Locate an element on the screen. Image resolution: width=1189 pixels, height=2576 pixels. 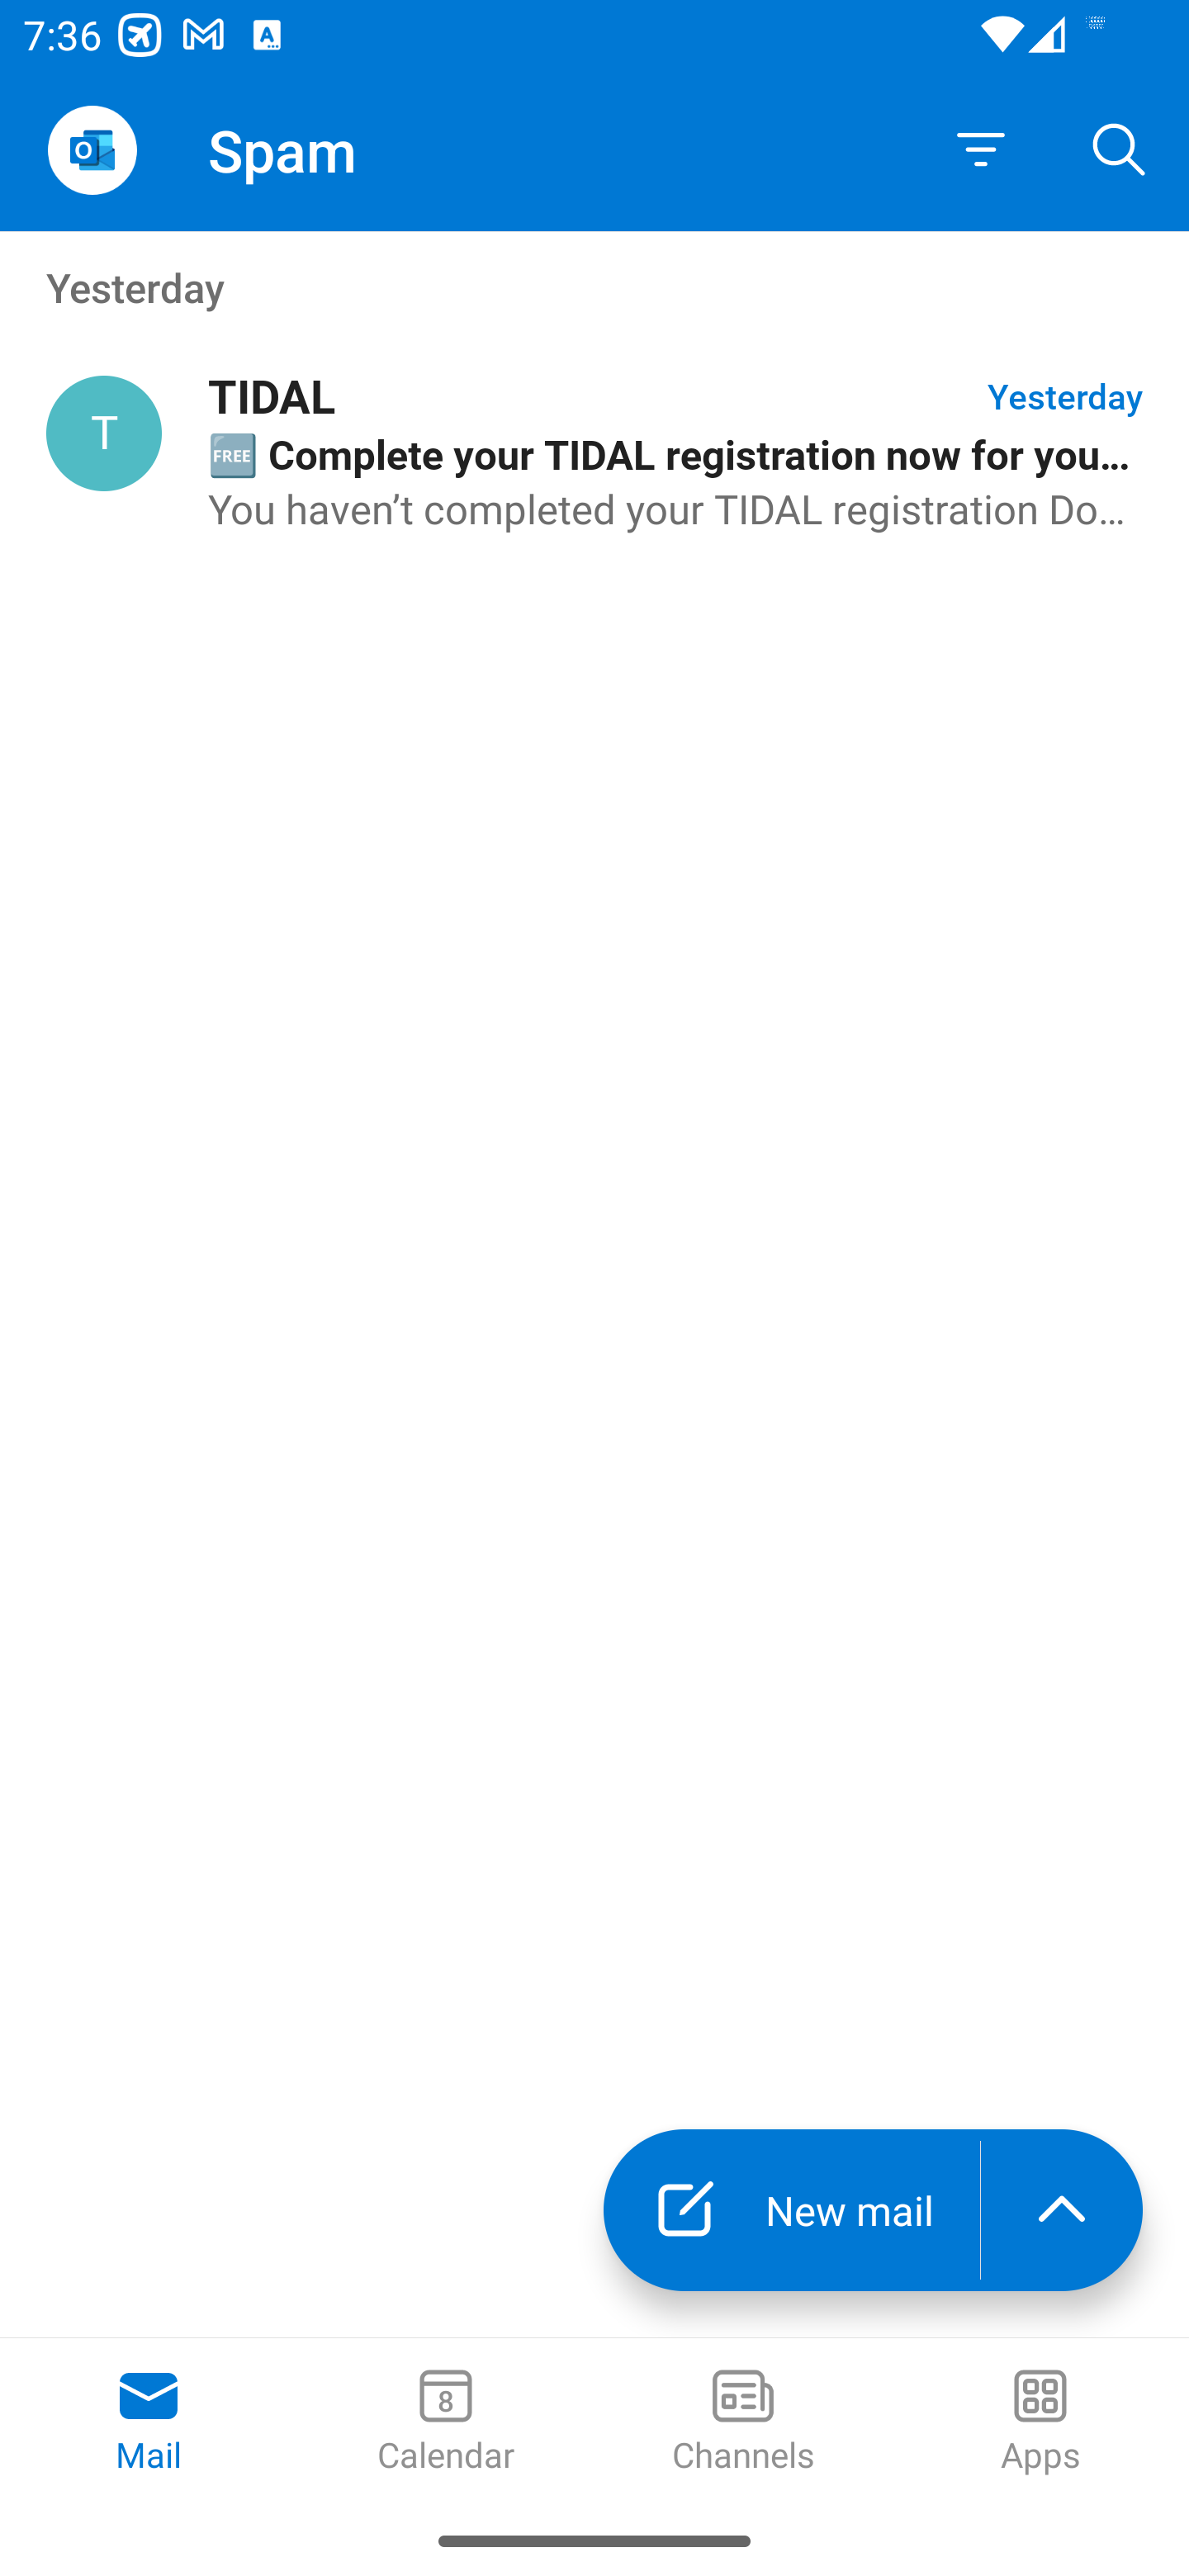
Calendar is located at coordinates (446, 2422).